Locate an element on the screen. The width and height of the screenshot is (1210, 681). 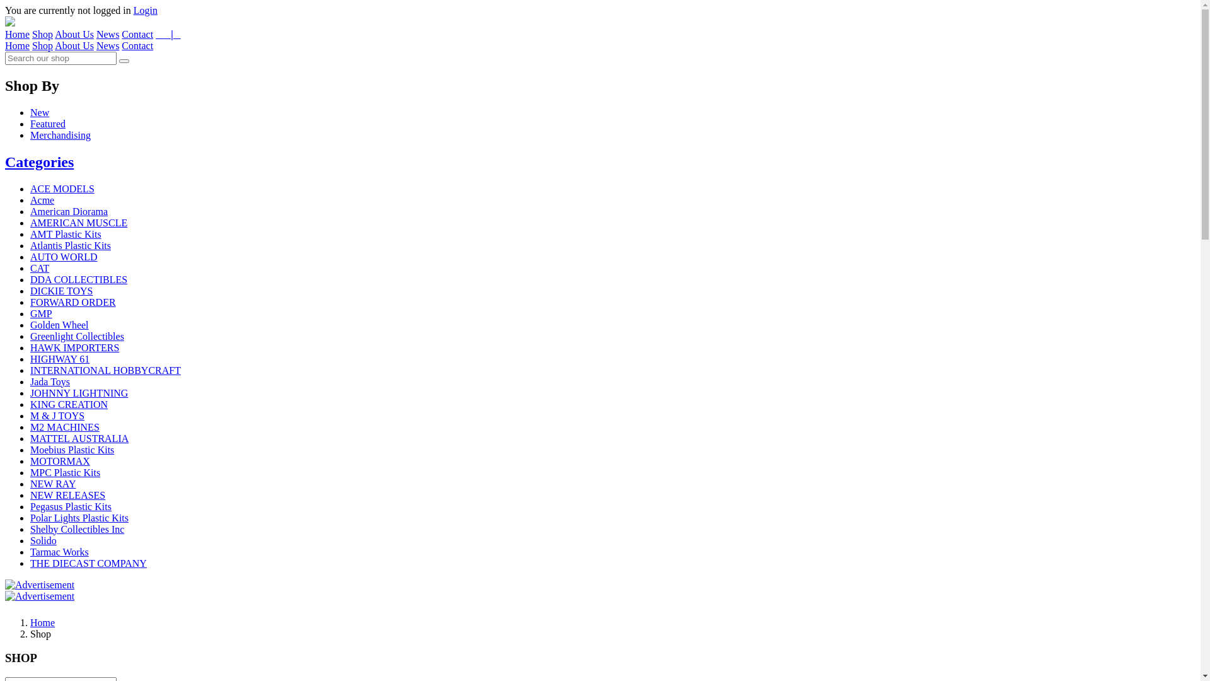
M & J TOYS is located at coordinates (57, 416).